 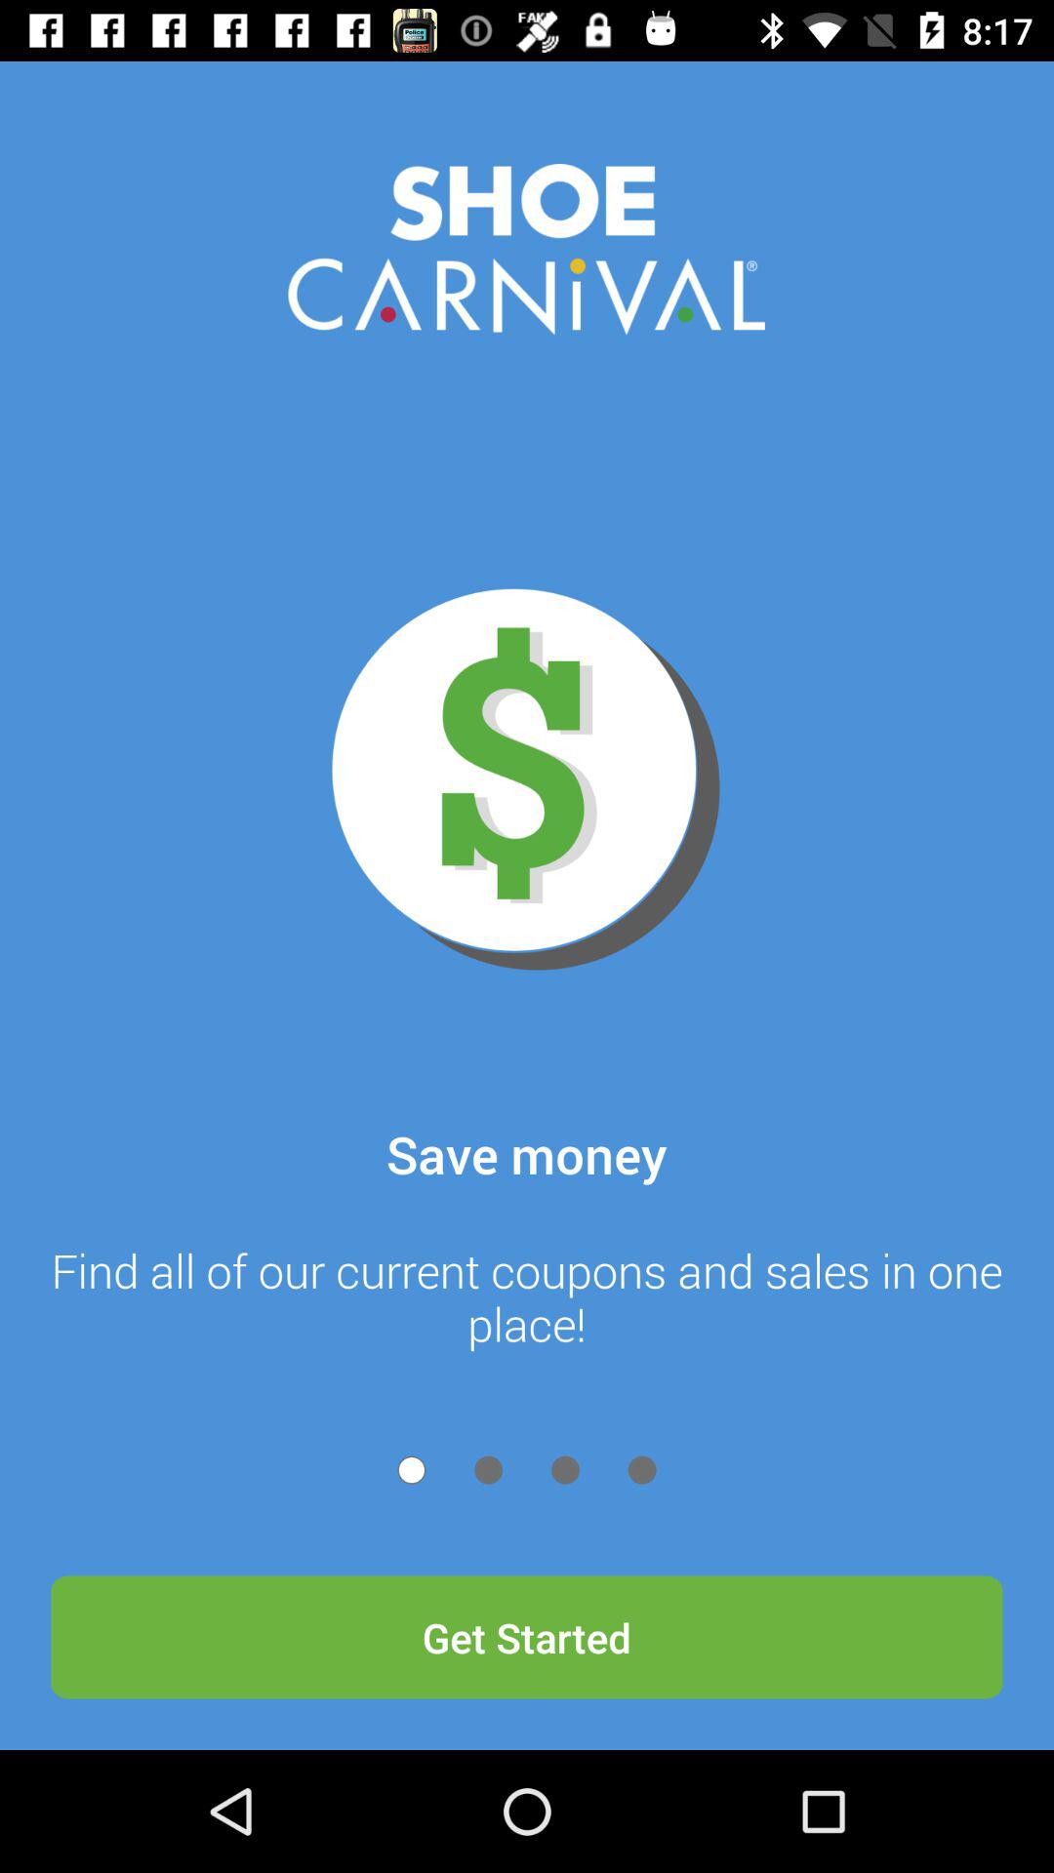 I want to click on tap get started, so click(x=527, y=1637).